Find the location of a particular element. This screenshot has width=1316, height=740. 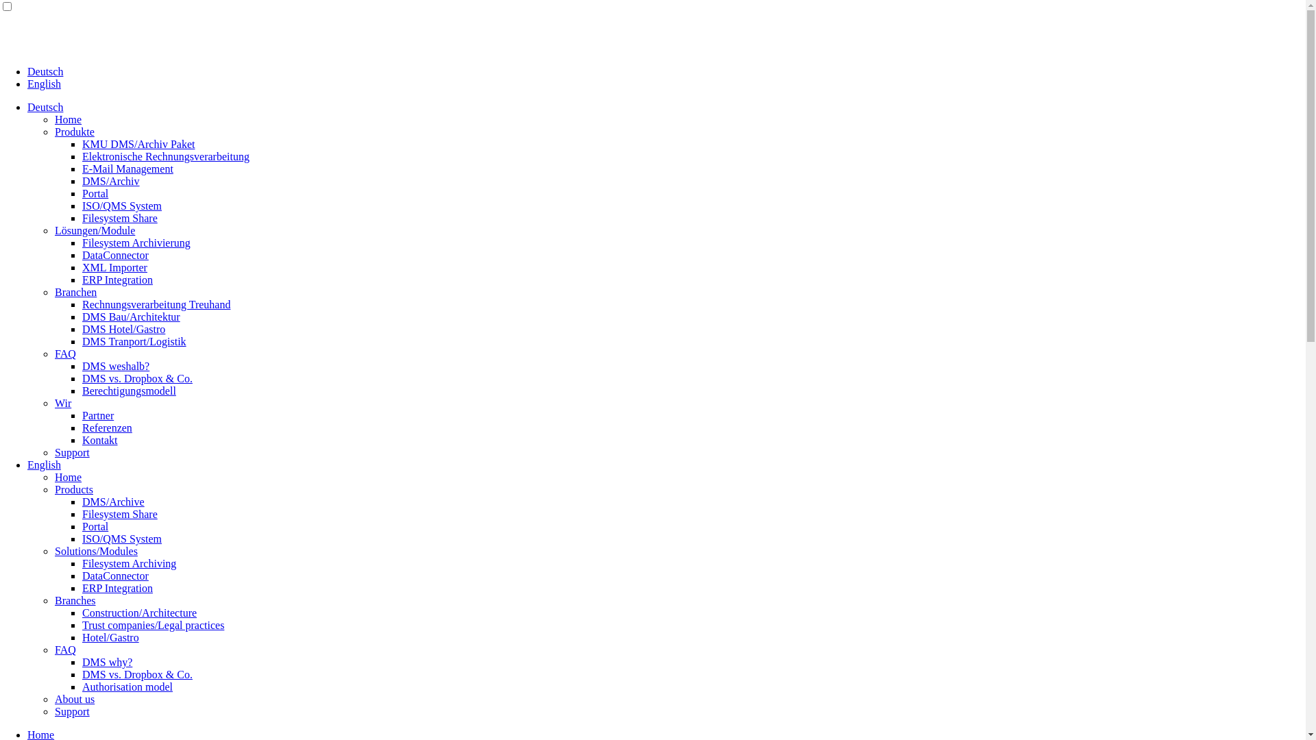

Hotel/Gastro is located at coordinates (111, 637).